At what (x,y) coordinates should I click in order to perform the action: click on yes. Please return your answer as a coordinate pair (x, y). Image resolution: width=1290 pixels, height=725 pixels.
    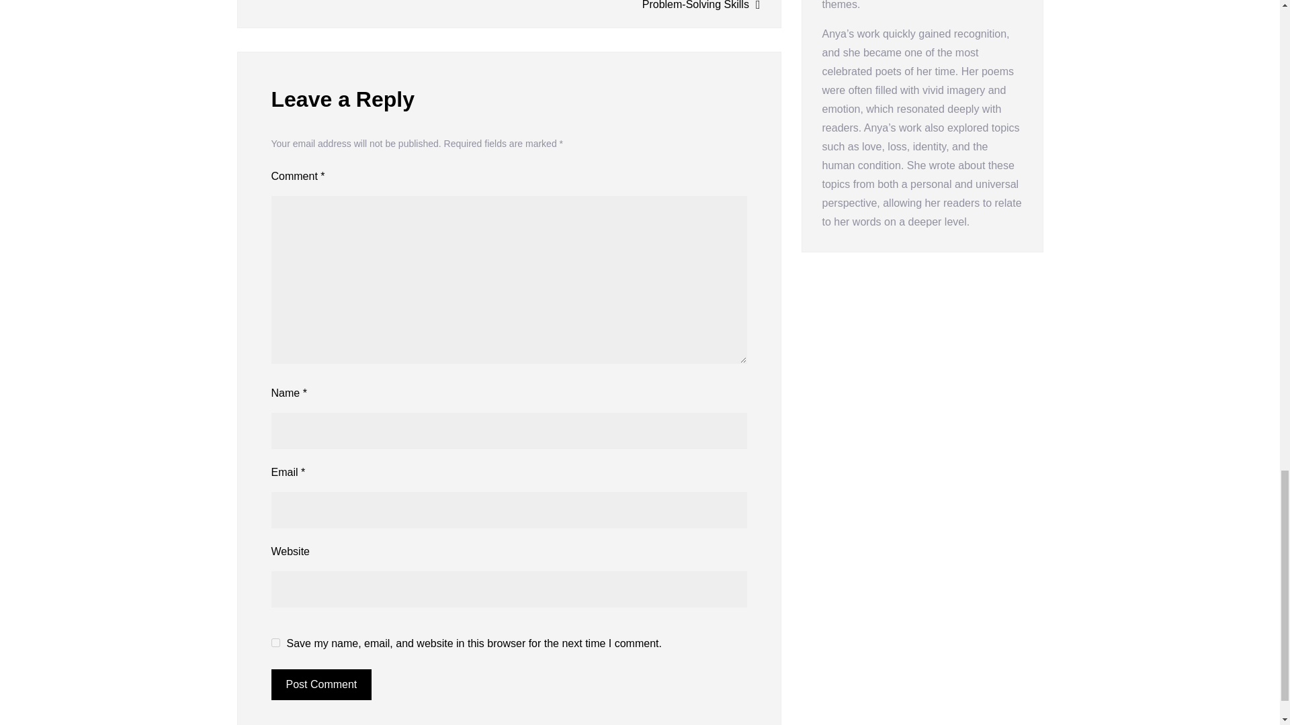
    Looking at the image, I should click on (275, 643).